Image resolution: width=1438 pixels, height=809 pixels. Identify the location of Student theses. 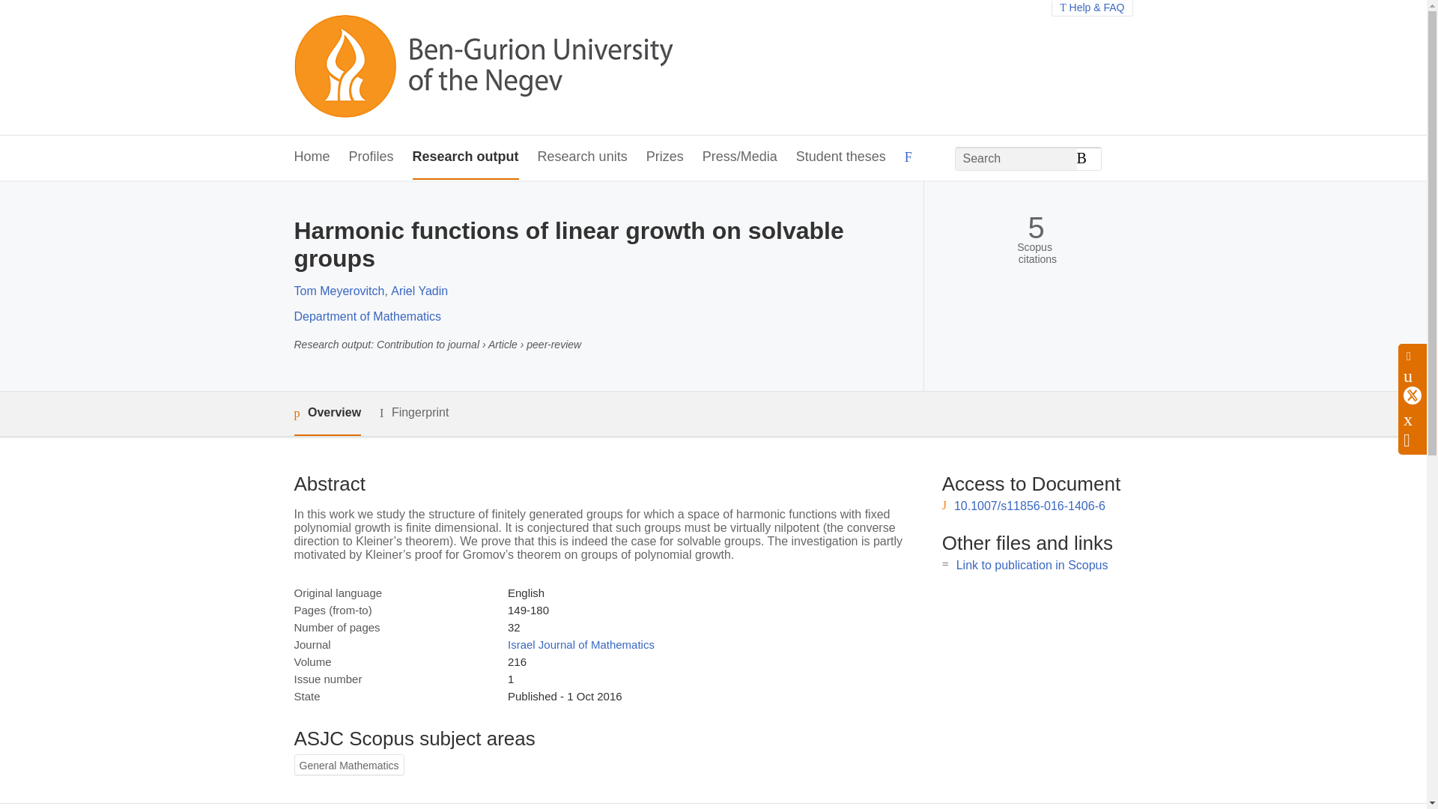
(840, 157).